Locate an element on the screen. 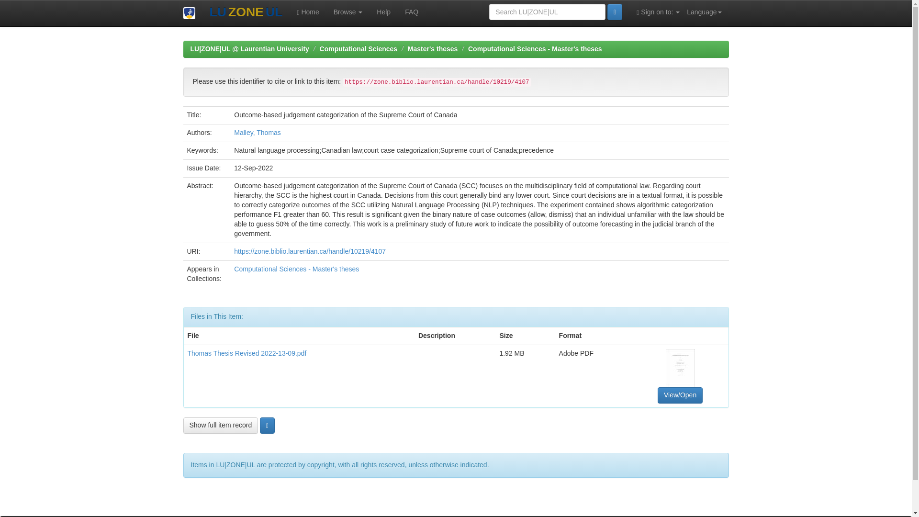 The image size is (919, 517). Computational Sciences - Master's theses is located at coordinates (297, 269).